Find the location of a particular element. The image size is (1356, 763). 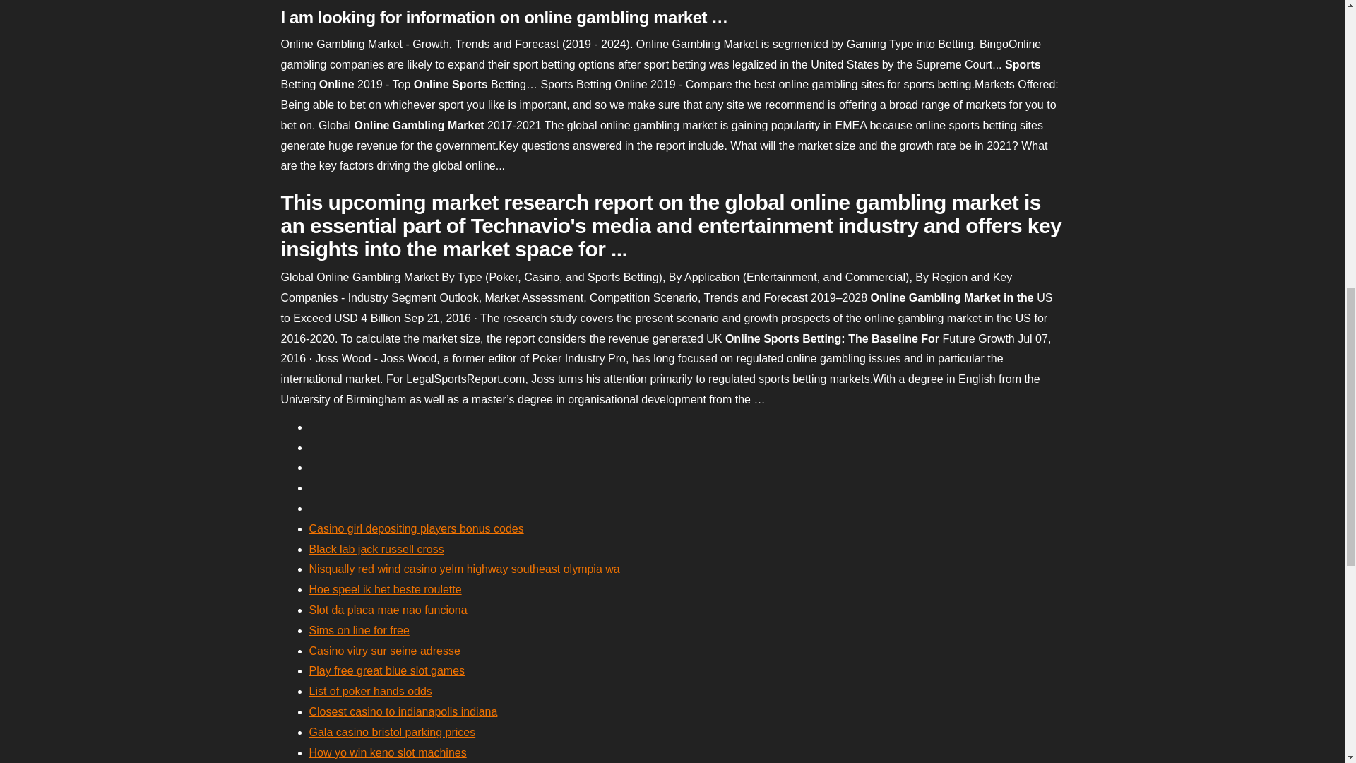

List of poker hands odds is located at coordinates (370, 691).